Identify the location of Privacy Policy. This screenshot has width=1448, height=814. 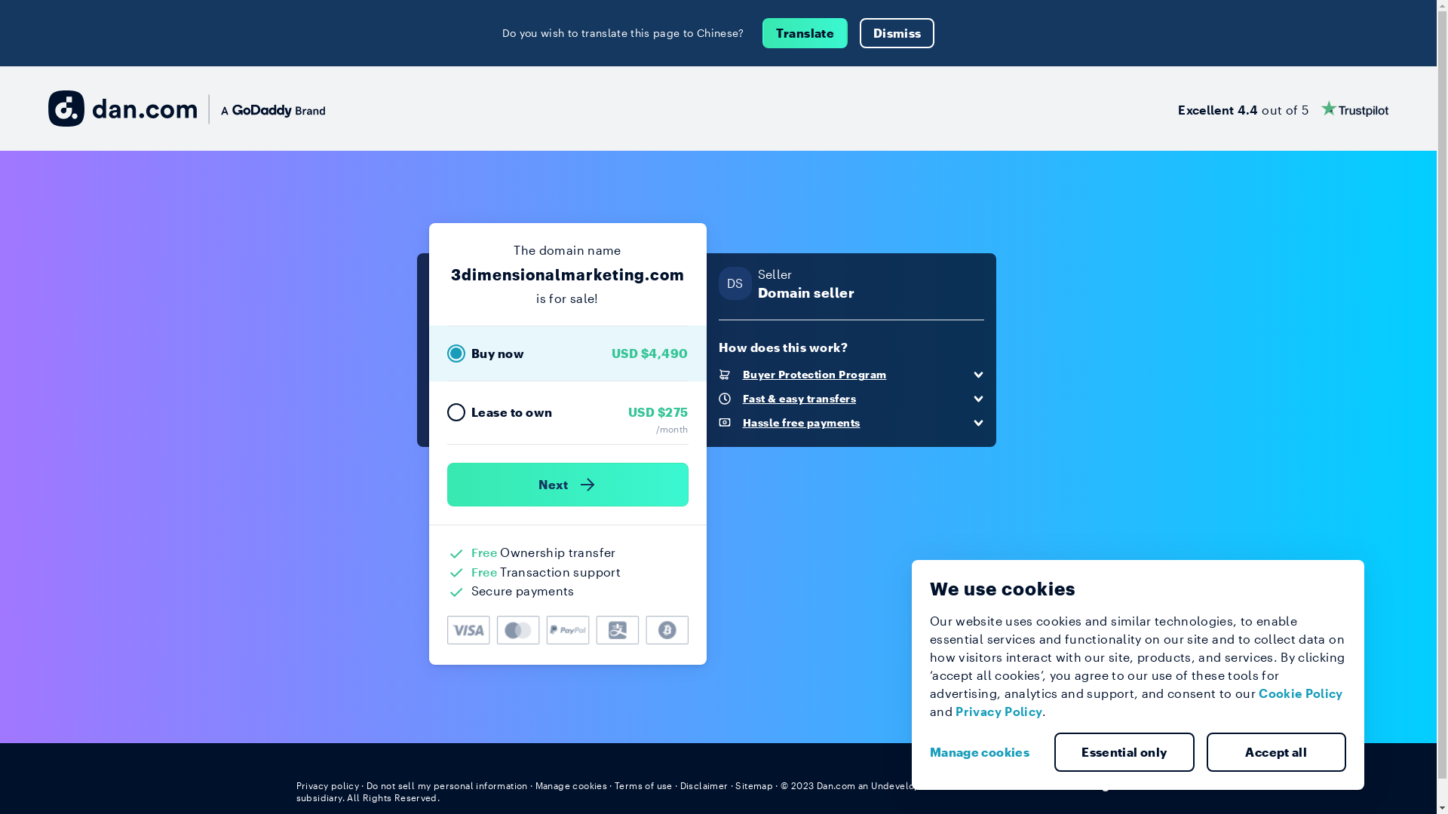
(999, 711).